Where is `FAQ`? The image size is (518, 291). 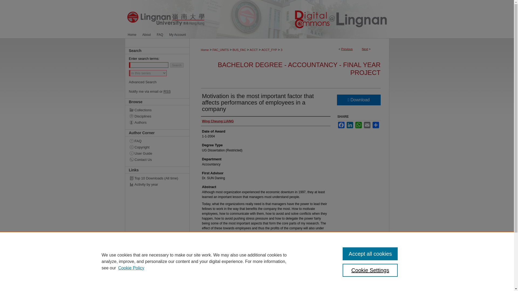
FAQ is located at coordinates (161, 141).